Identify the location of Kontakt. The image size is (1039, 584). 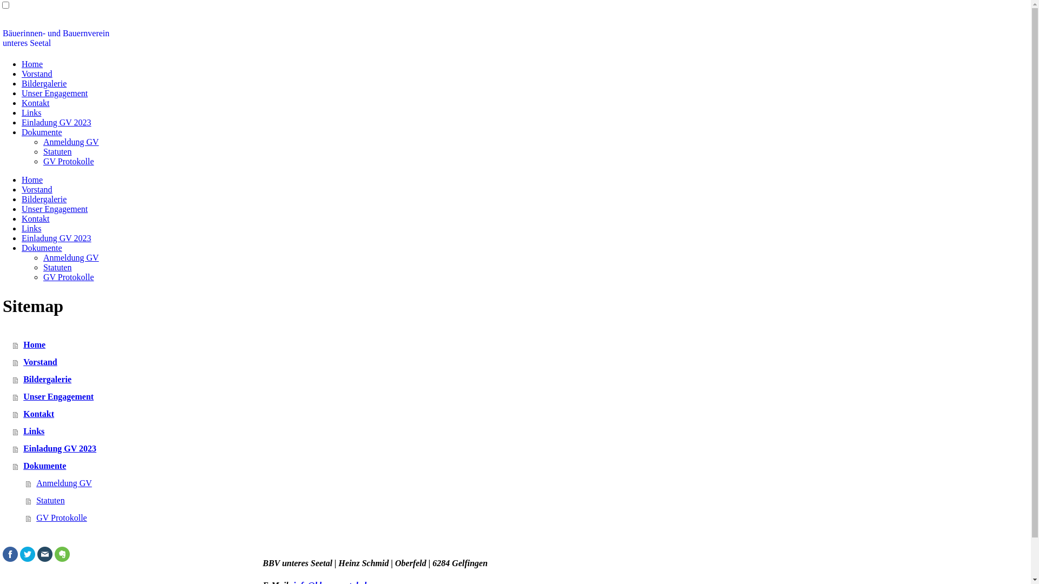
(36, 218).